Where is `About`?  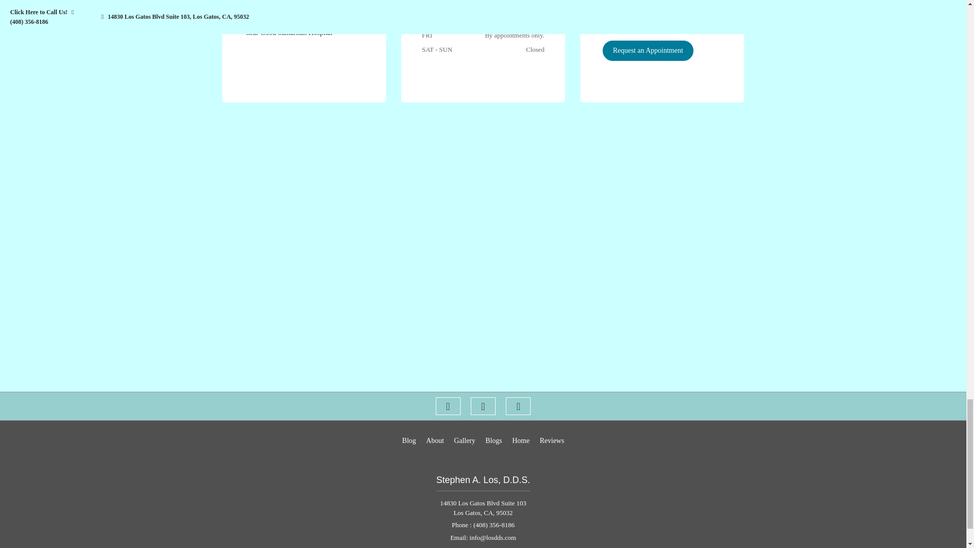
About is located at coordinates (435, 440).